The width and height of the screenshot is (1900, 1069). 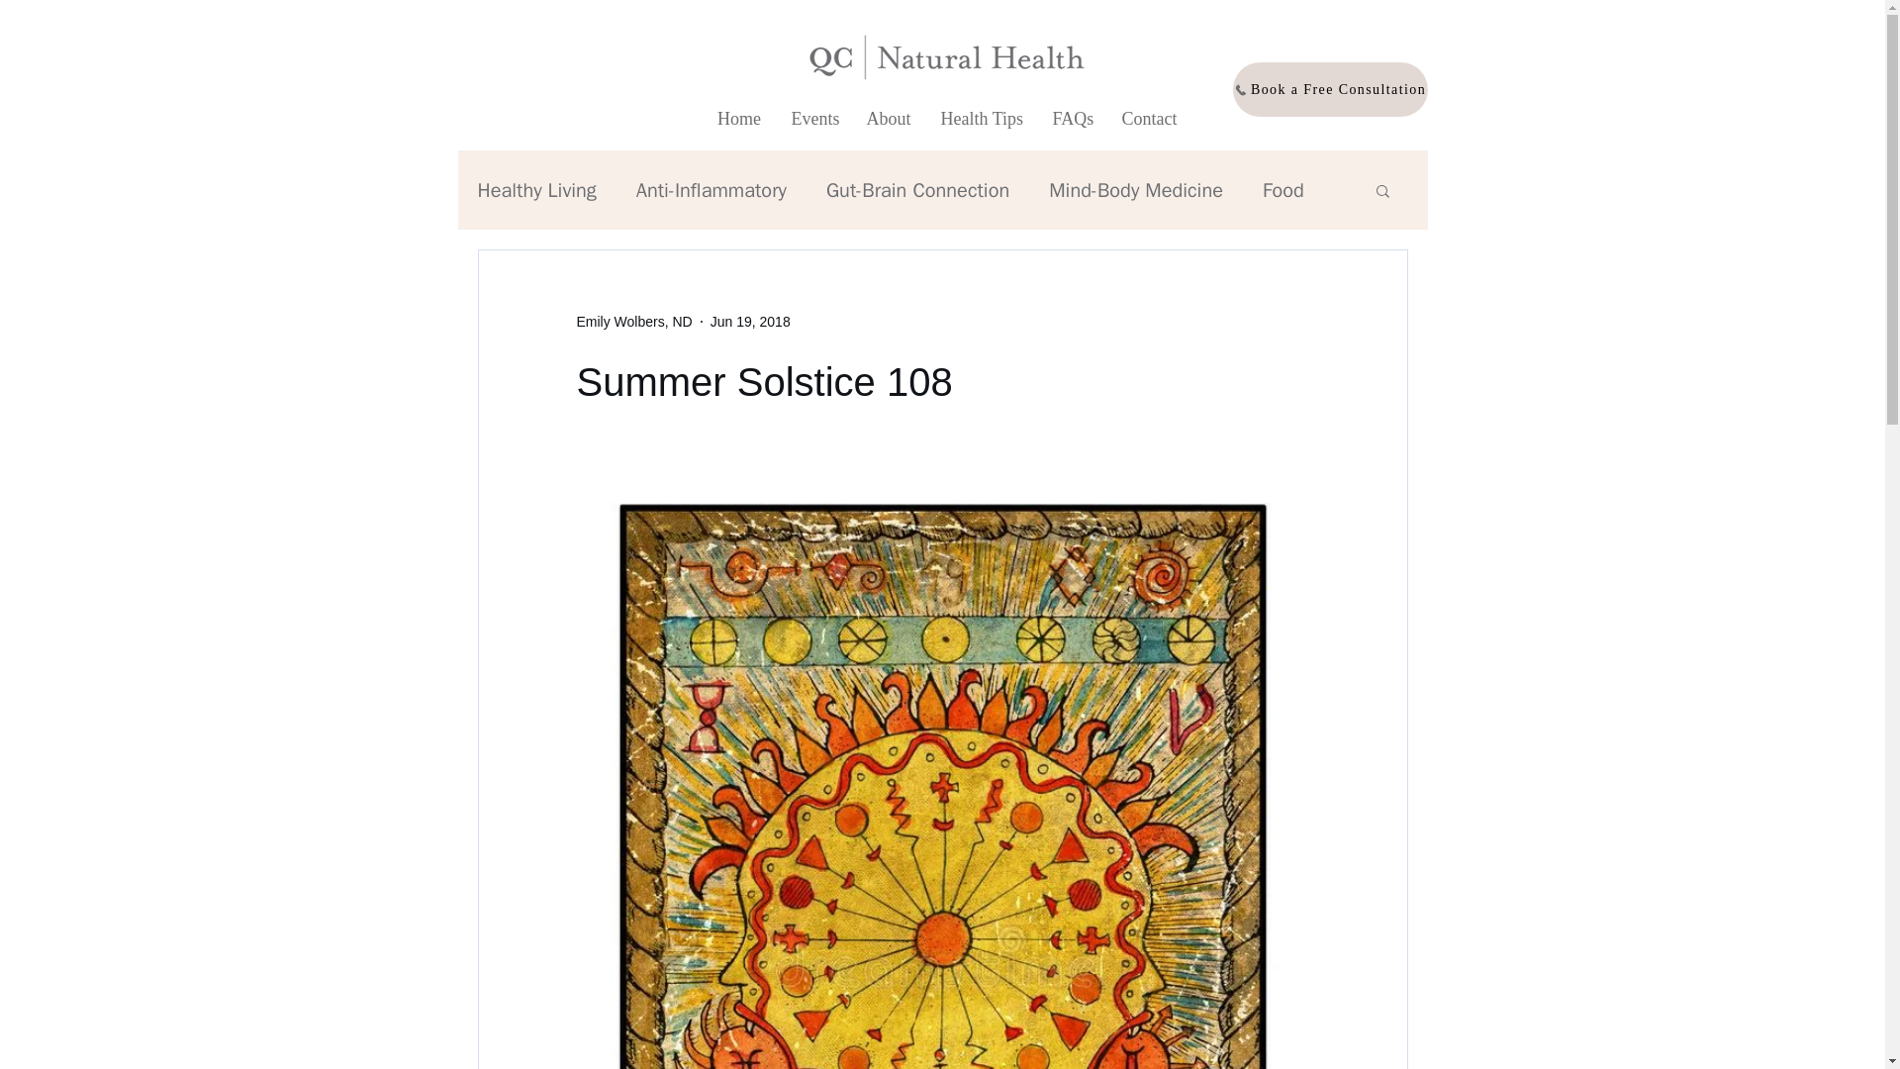 What do you see at coordinates (740, 119) in the screenshot?
I see `Home` at bounding box center [740, 119].